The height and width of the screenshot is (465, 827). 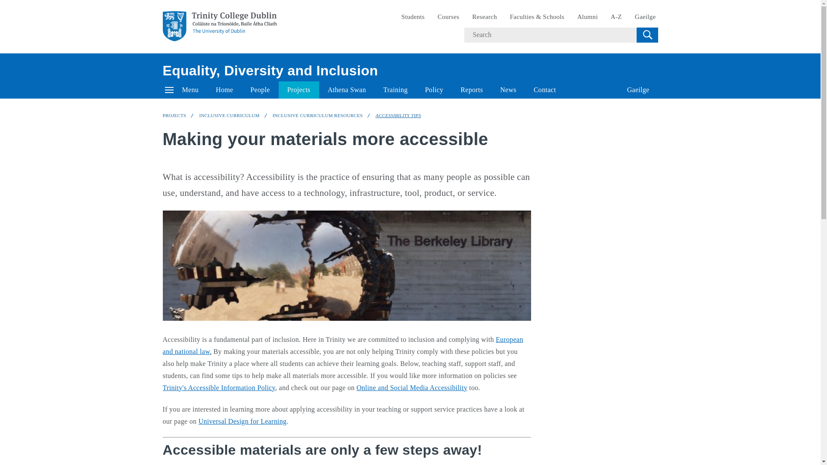 What do you see at coordinates (182, 90) in the screenshot?
I see `Menu` at bounding box center [182, 90].